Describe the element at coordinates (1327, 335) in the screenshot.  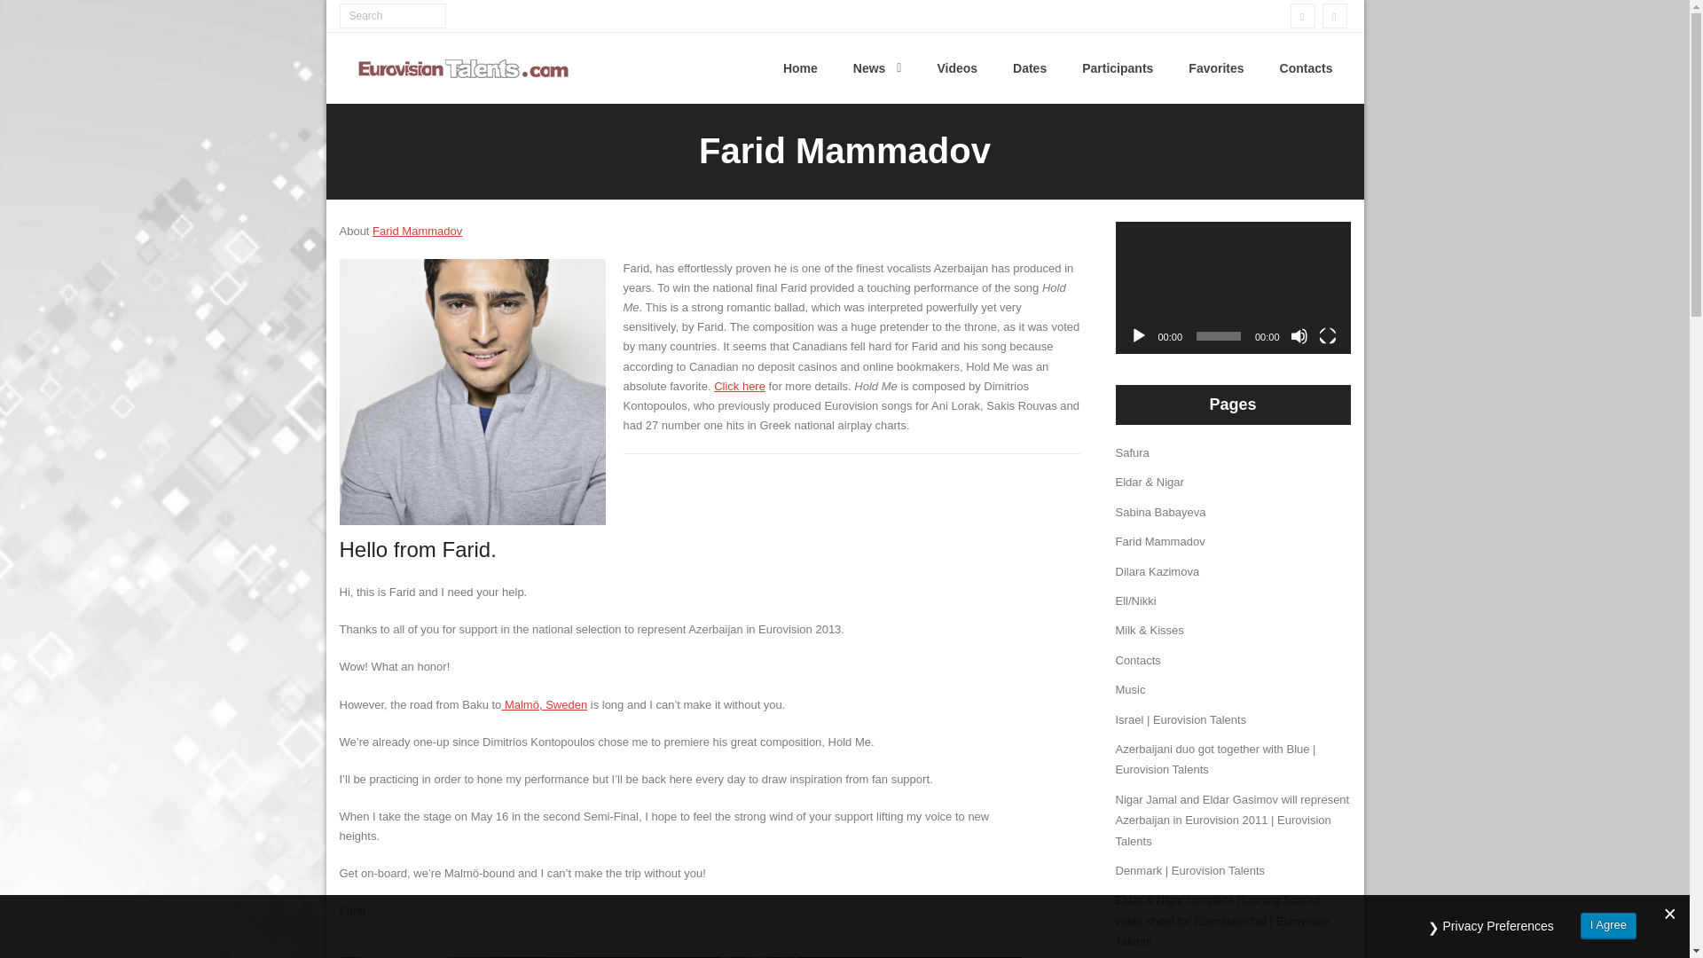
I see `Fullscreen` at that location.